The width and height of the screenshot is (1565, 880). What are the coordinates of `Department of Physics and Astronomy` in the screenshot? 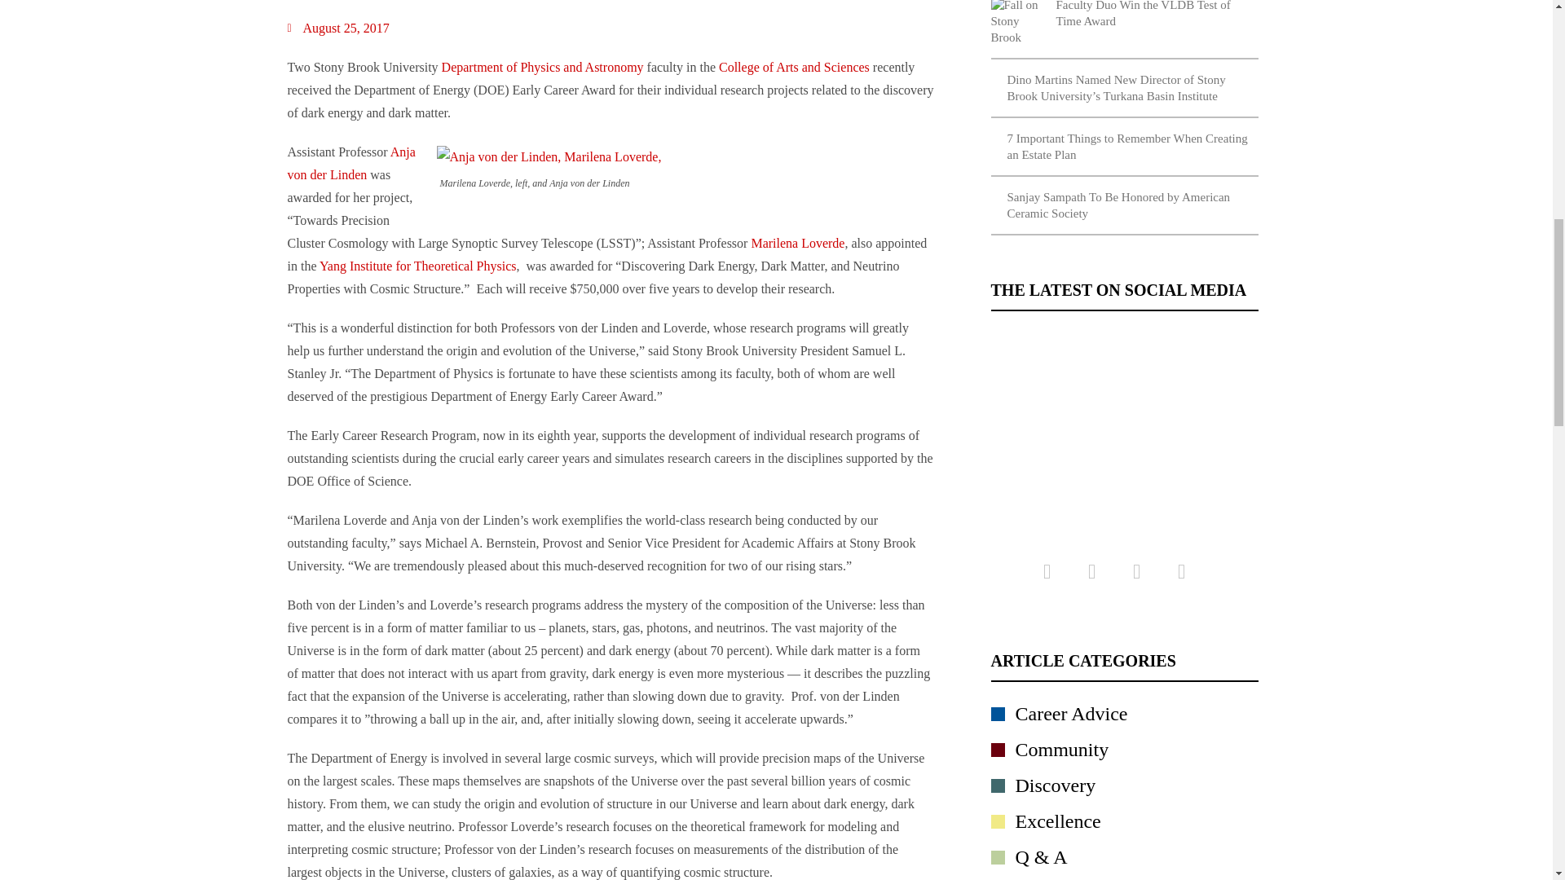 It's located at (542, 67).